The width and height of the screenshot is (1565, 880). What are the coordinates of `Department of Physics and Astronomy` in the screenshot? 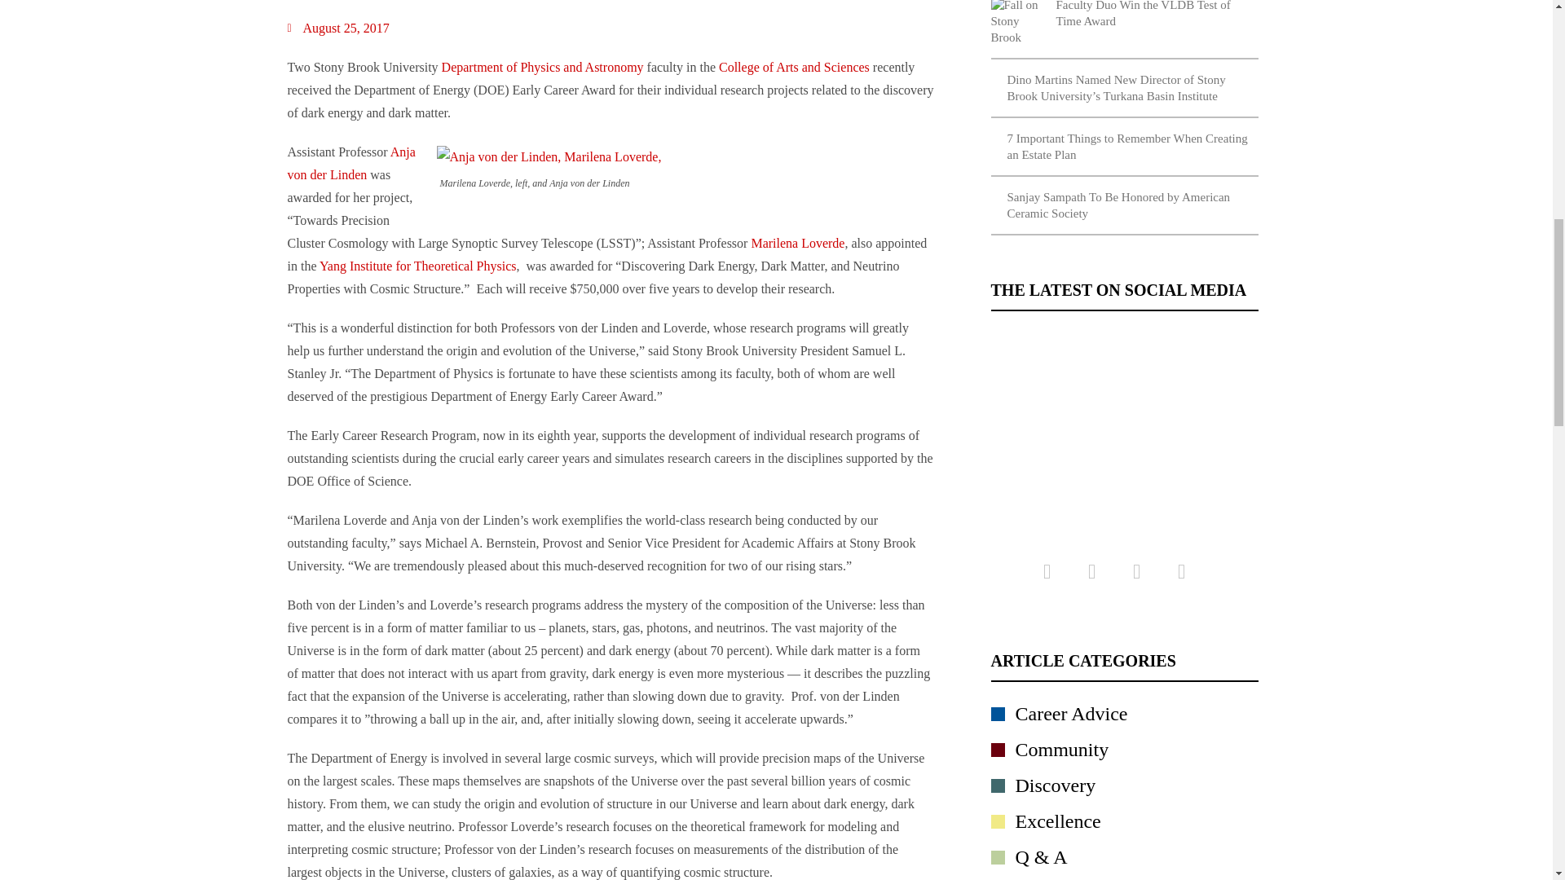 It's located at (542, 67).